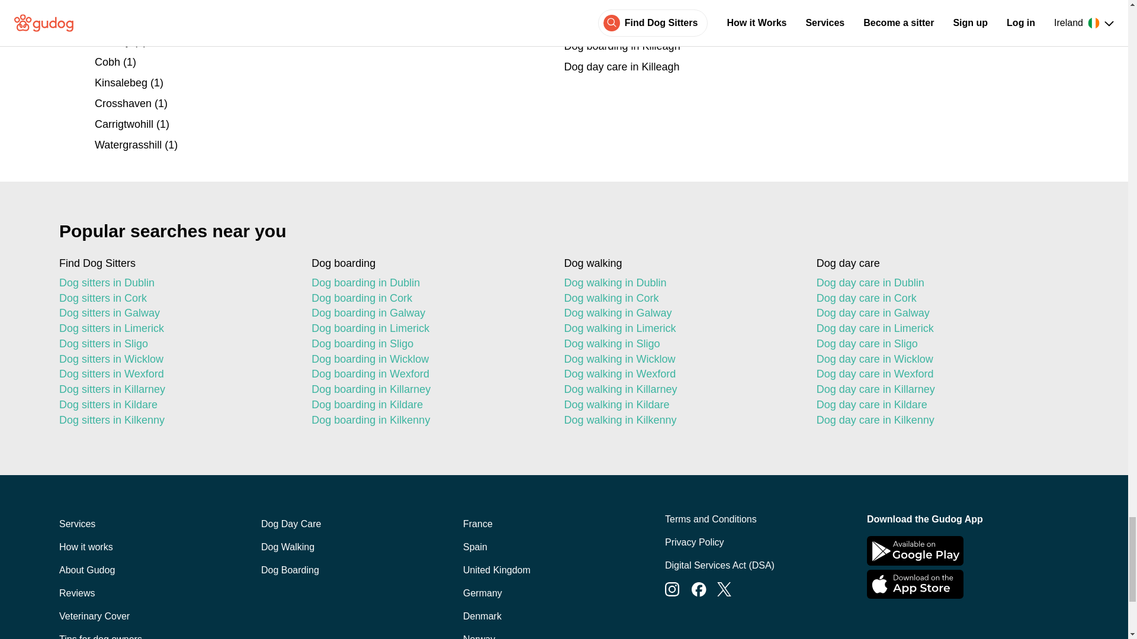 The width and height of the screenshot is (1137, 639). I want to click on Dog sitters in Kildare, so click(175, 405).